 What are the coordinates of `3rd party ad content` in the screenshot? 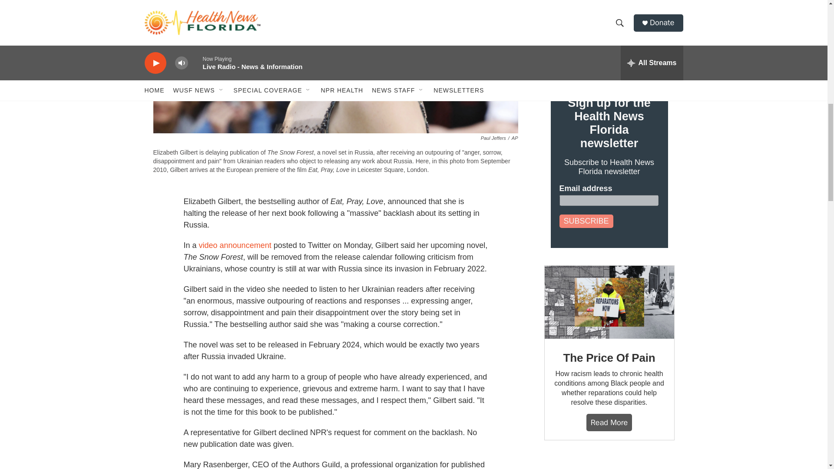 It's located at (609, 463).